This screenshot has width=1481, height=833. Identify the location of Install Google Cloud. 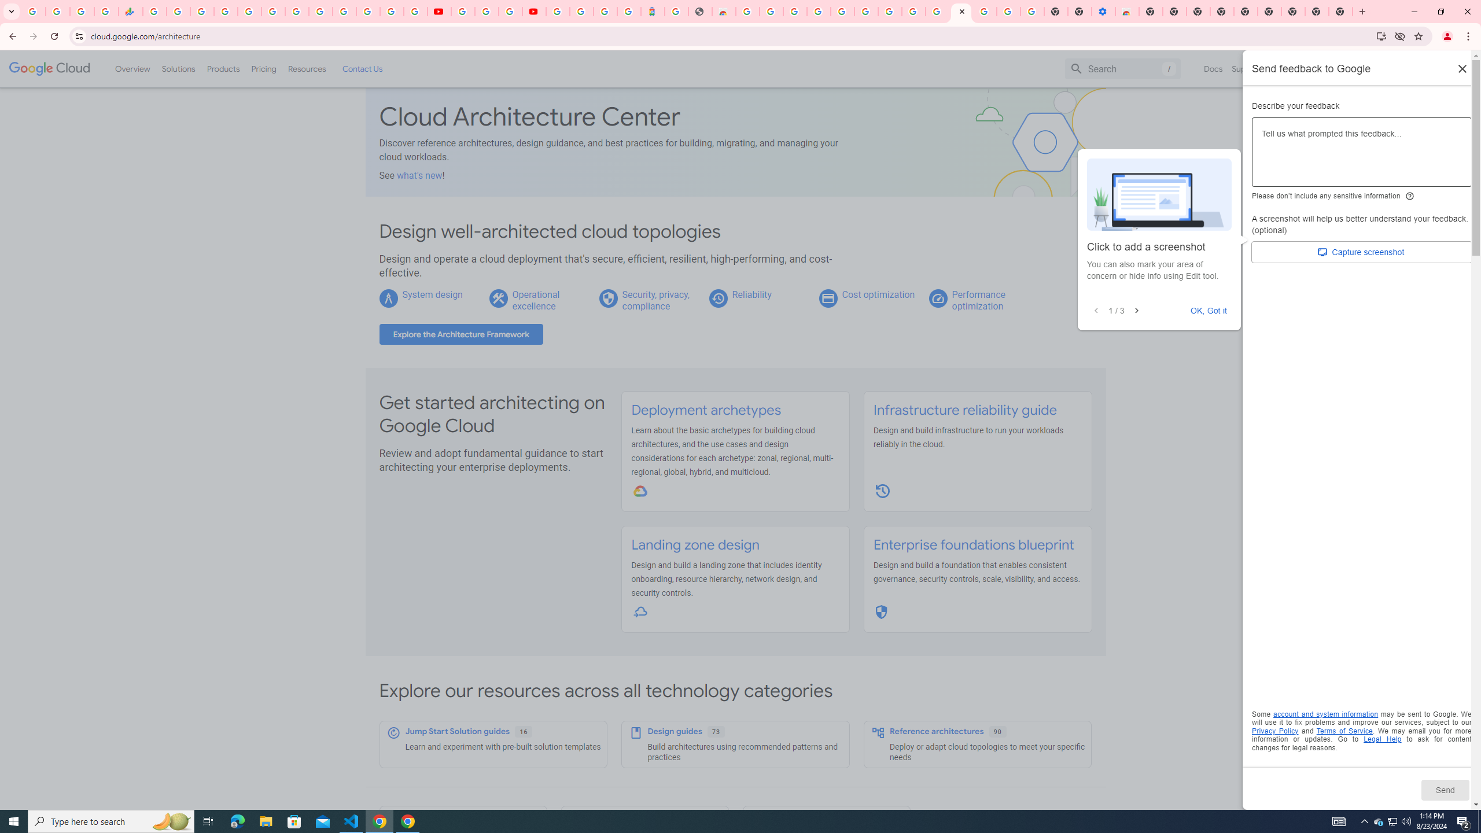
(1381, 36).